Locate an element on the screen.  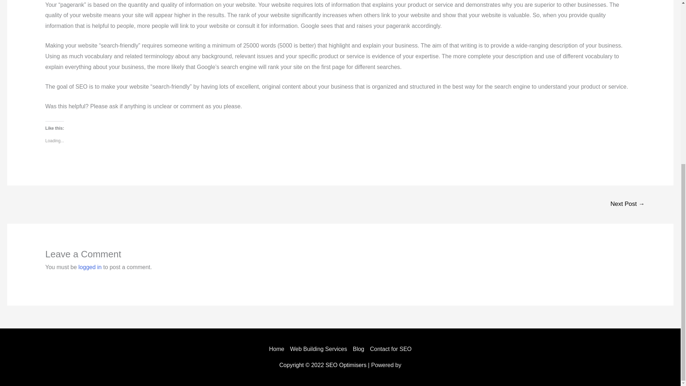
logged in is located at coordinates (90, 267).